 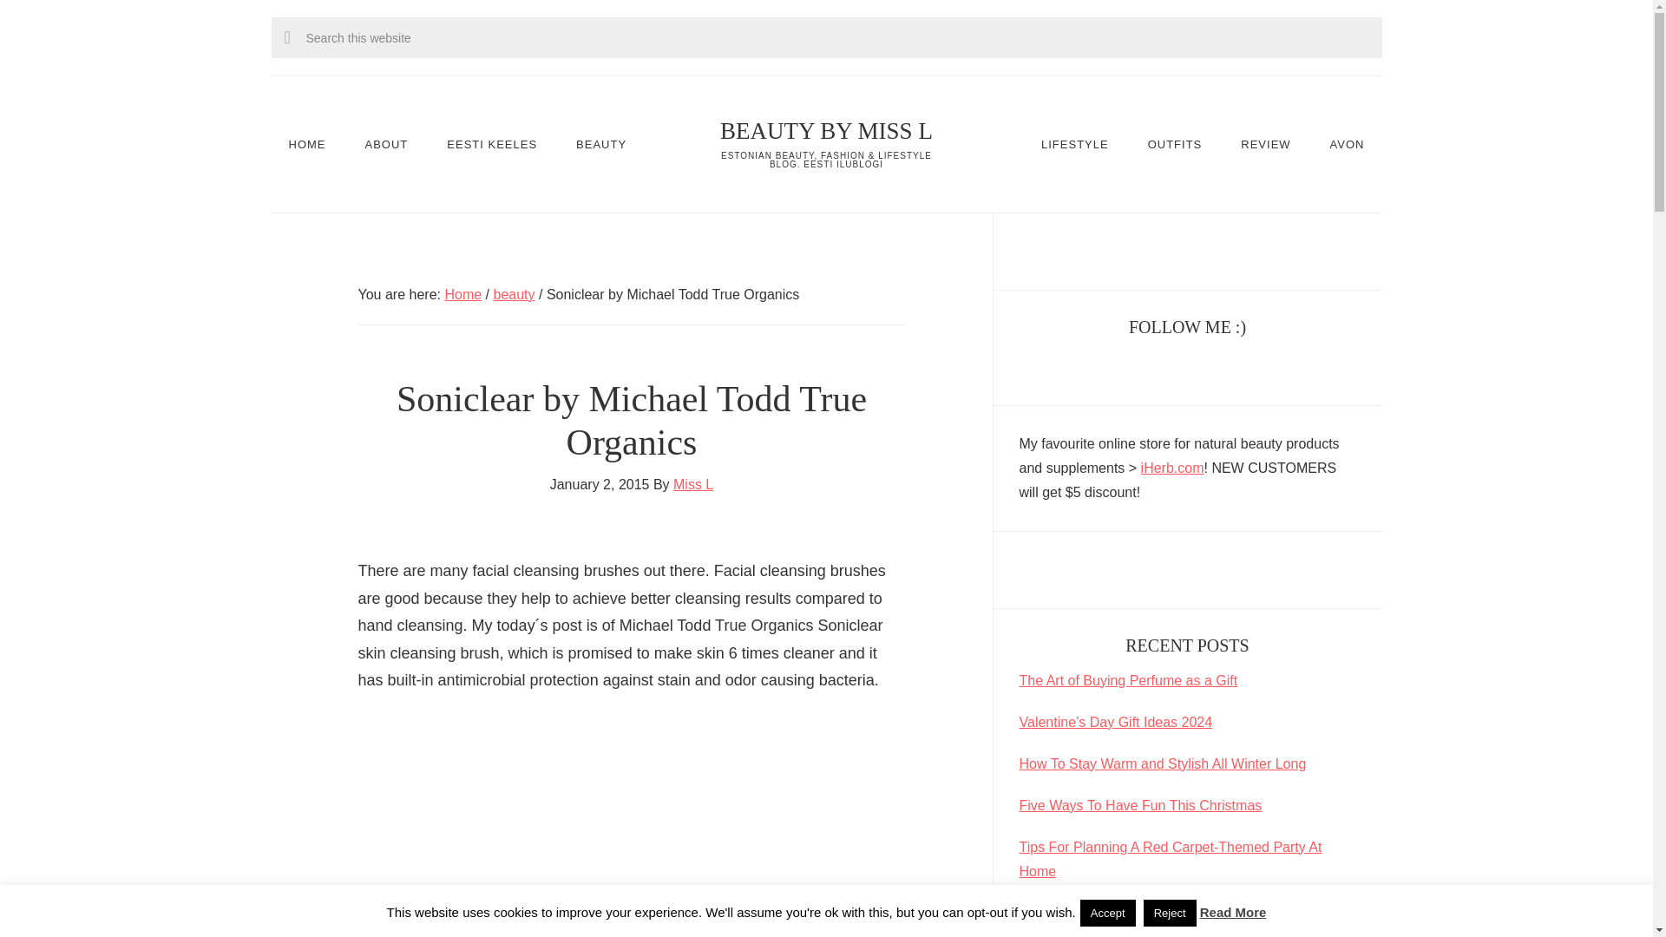 I want to click on BEAUTY BY MISS L, so click(x=826, y=131).